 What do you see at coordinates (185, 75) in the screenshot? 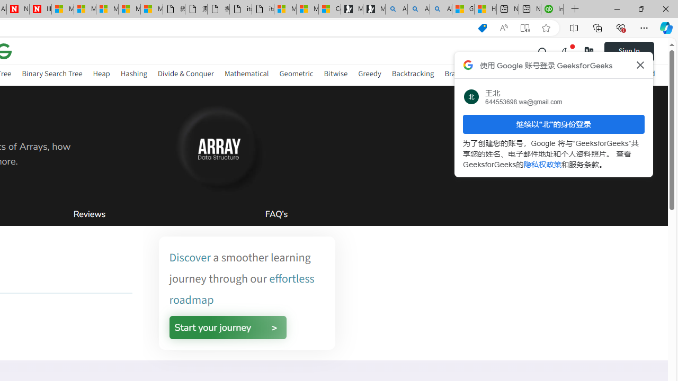
I see `Divide & Conquer` at bounding box center [185, 75].